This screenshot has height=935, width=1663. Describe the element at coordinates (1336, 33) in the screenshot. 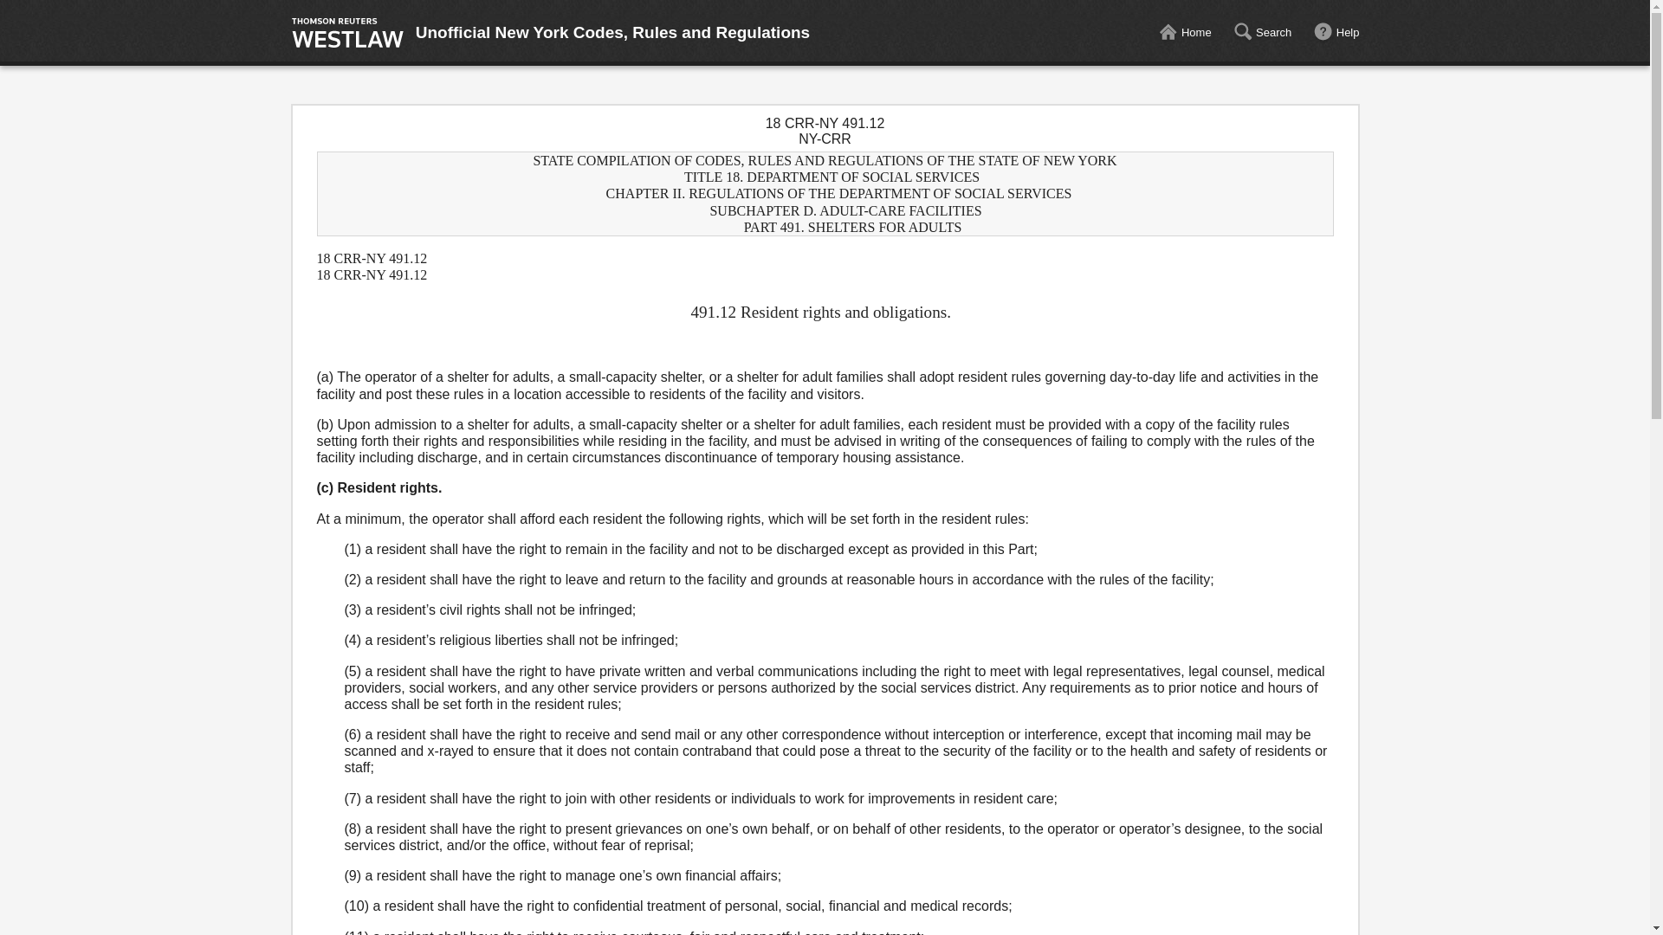

I see `Help` at that location.